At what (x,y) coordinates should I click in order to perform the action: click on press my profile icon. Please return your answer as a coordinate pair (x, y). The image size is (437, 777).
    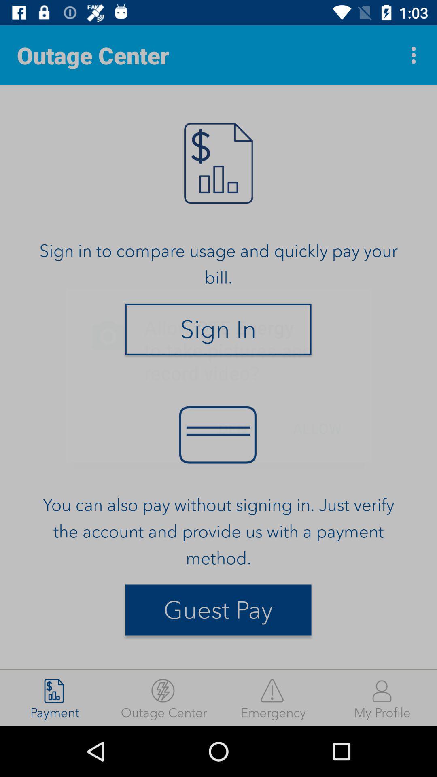
    Looking at the image, I should click on (382, 698).